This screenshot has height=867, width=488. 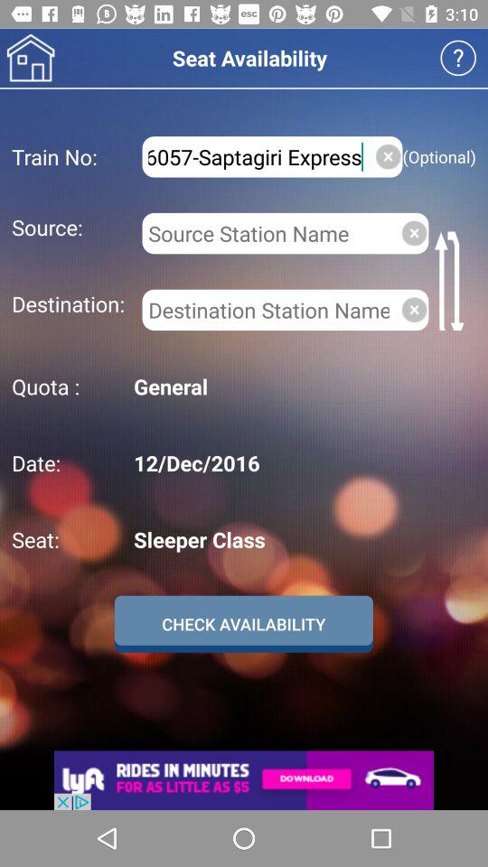 What do you see at coordinates (244, 780) in the screenshot?
I see `click on advertisement for lyft` at bounding box center [244, 780].